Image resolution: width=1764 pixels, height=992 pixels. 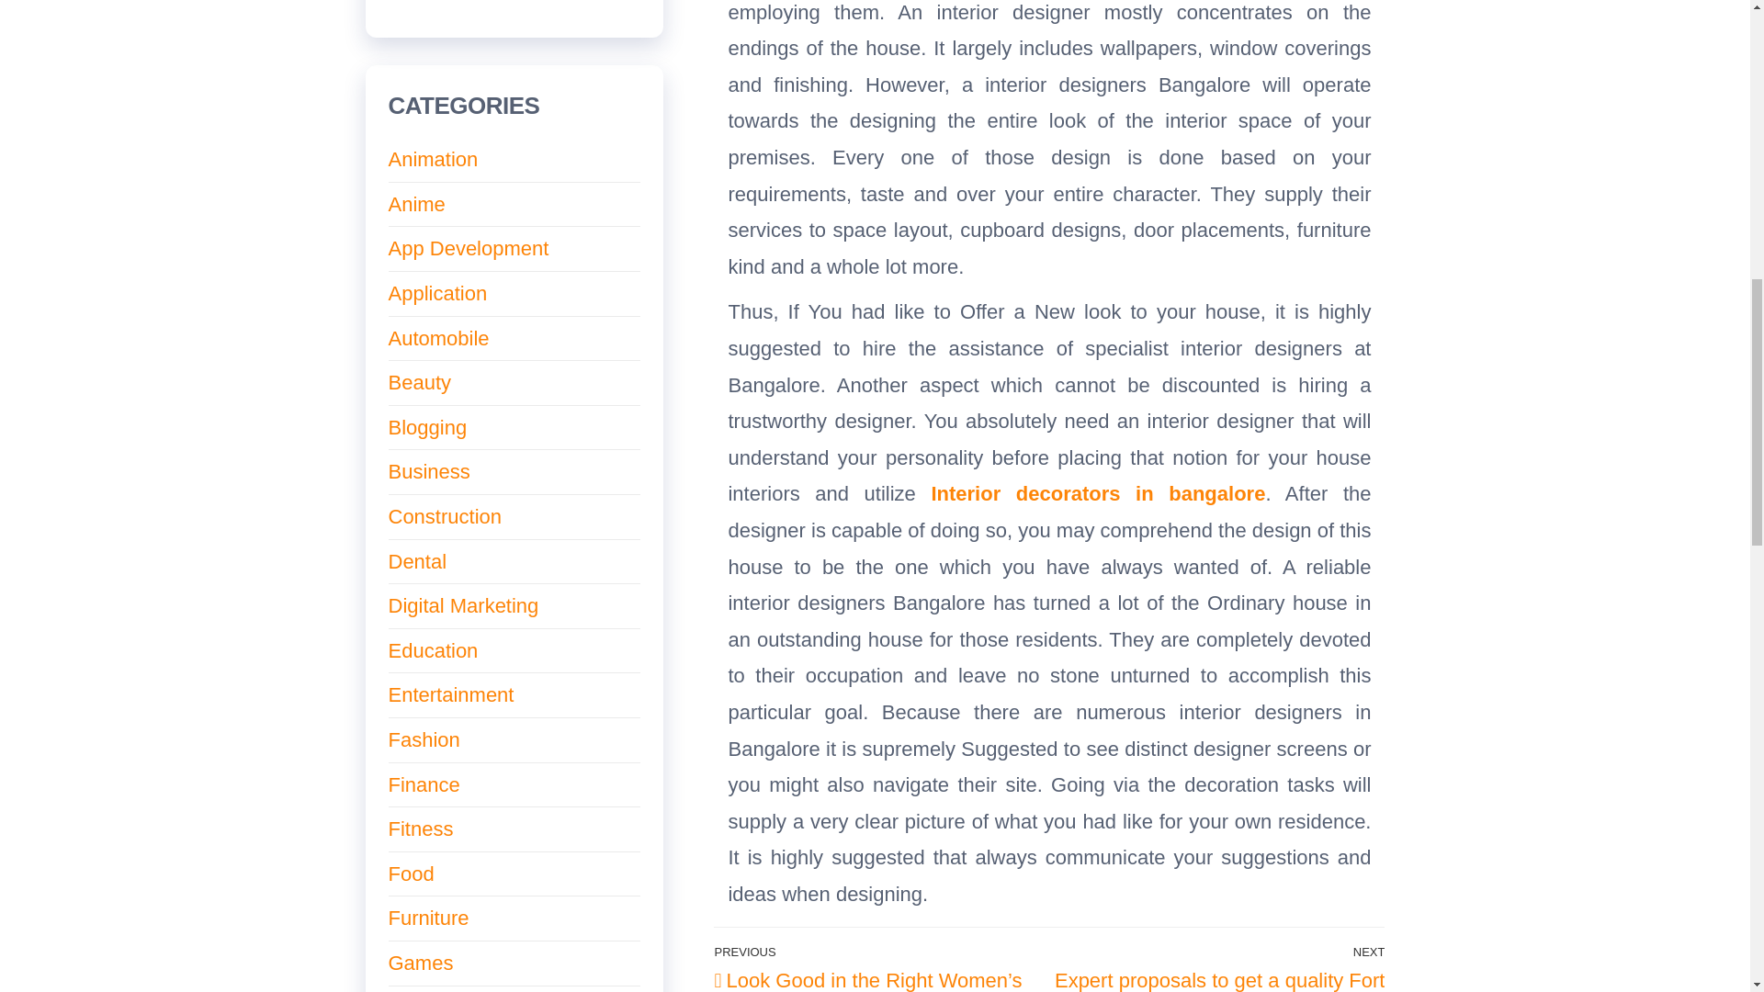 What do you see at coordinates (469, 248) in the screenshot?
I see `App Development` at bounding box center [469, 248].